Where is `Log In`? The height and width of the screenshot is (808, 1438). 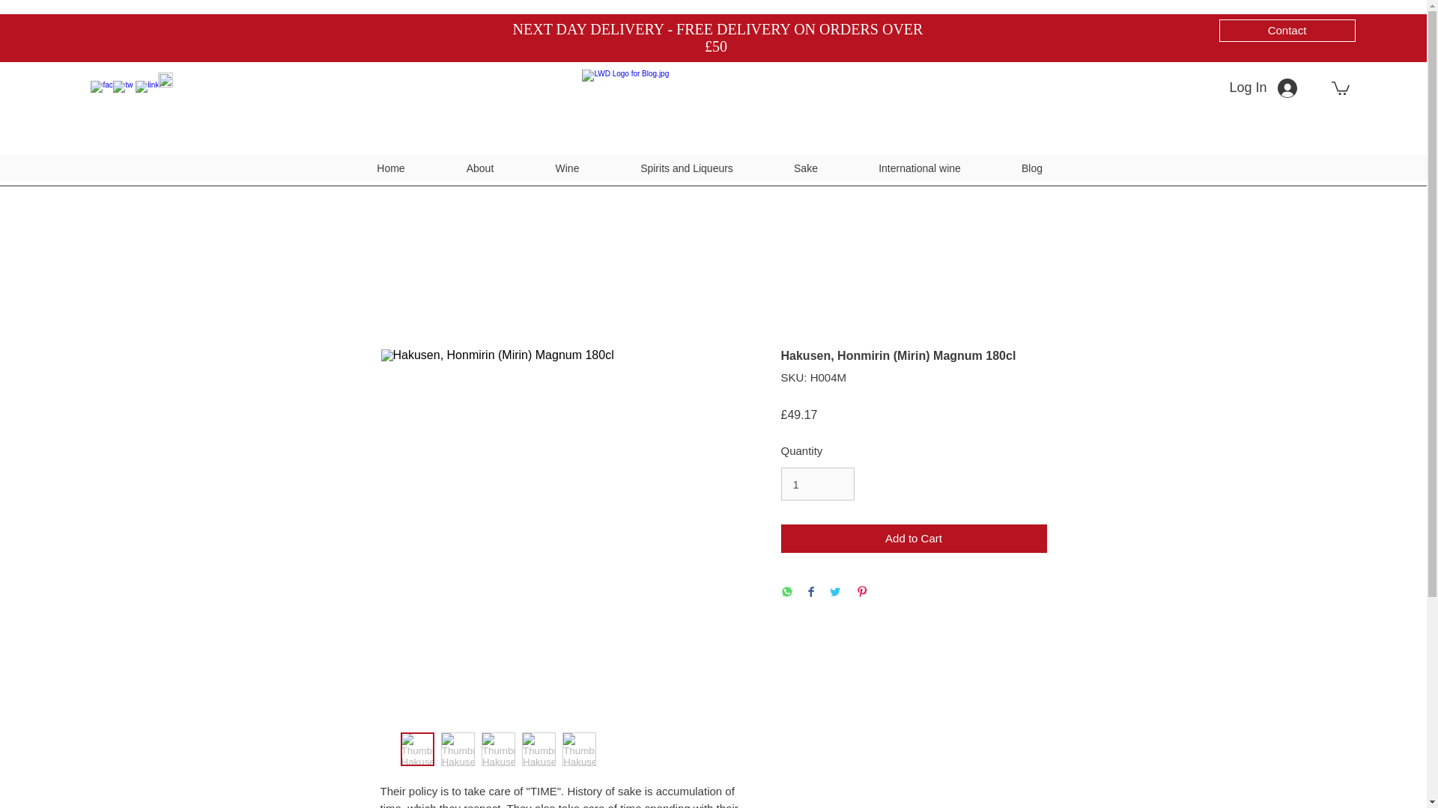 Log In is located at coordinates (1263, 88).